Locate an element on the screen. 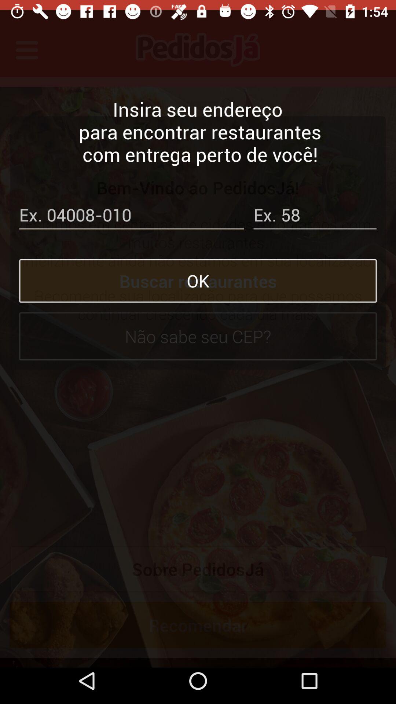  launch the buscar restaurantes icon is located at coordinates (198, 271).